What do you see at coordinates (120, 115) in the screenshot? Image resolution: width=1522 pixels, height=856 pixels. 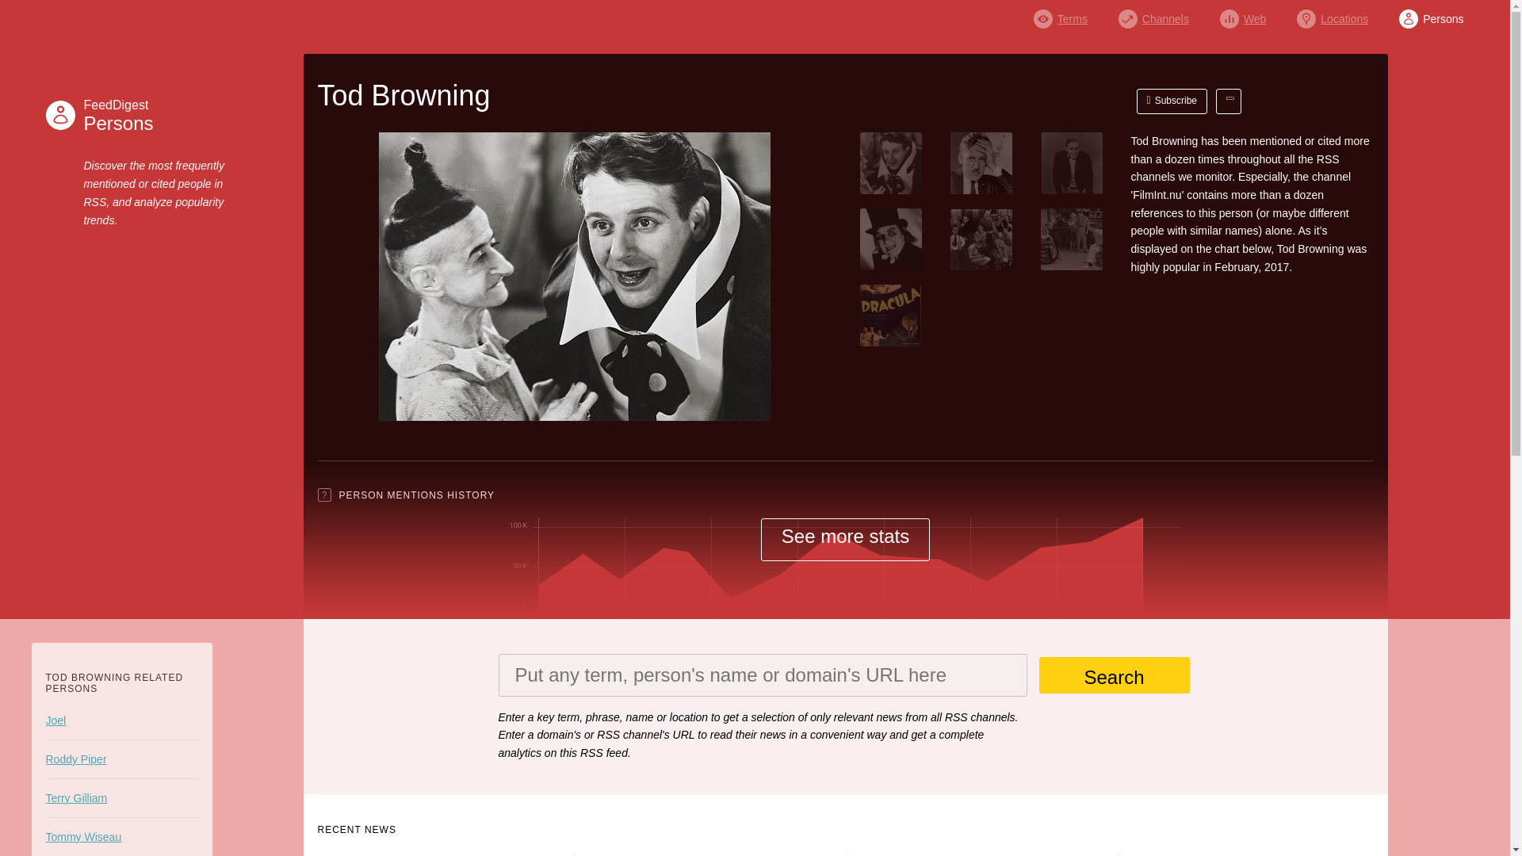 I see `Web` at bounding box center [120, 115].